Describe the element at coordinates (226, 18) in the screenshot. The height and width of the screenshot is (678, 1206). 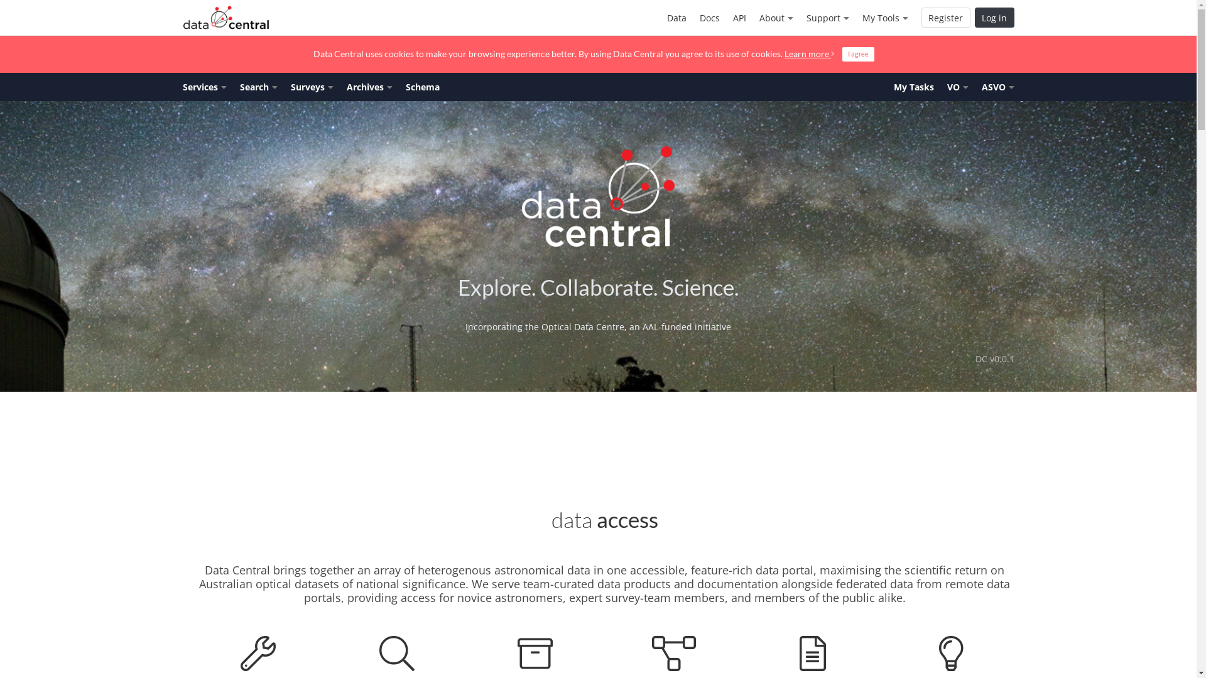
I see `Back to Data Central` at that location.